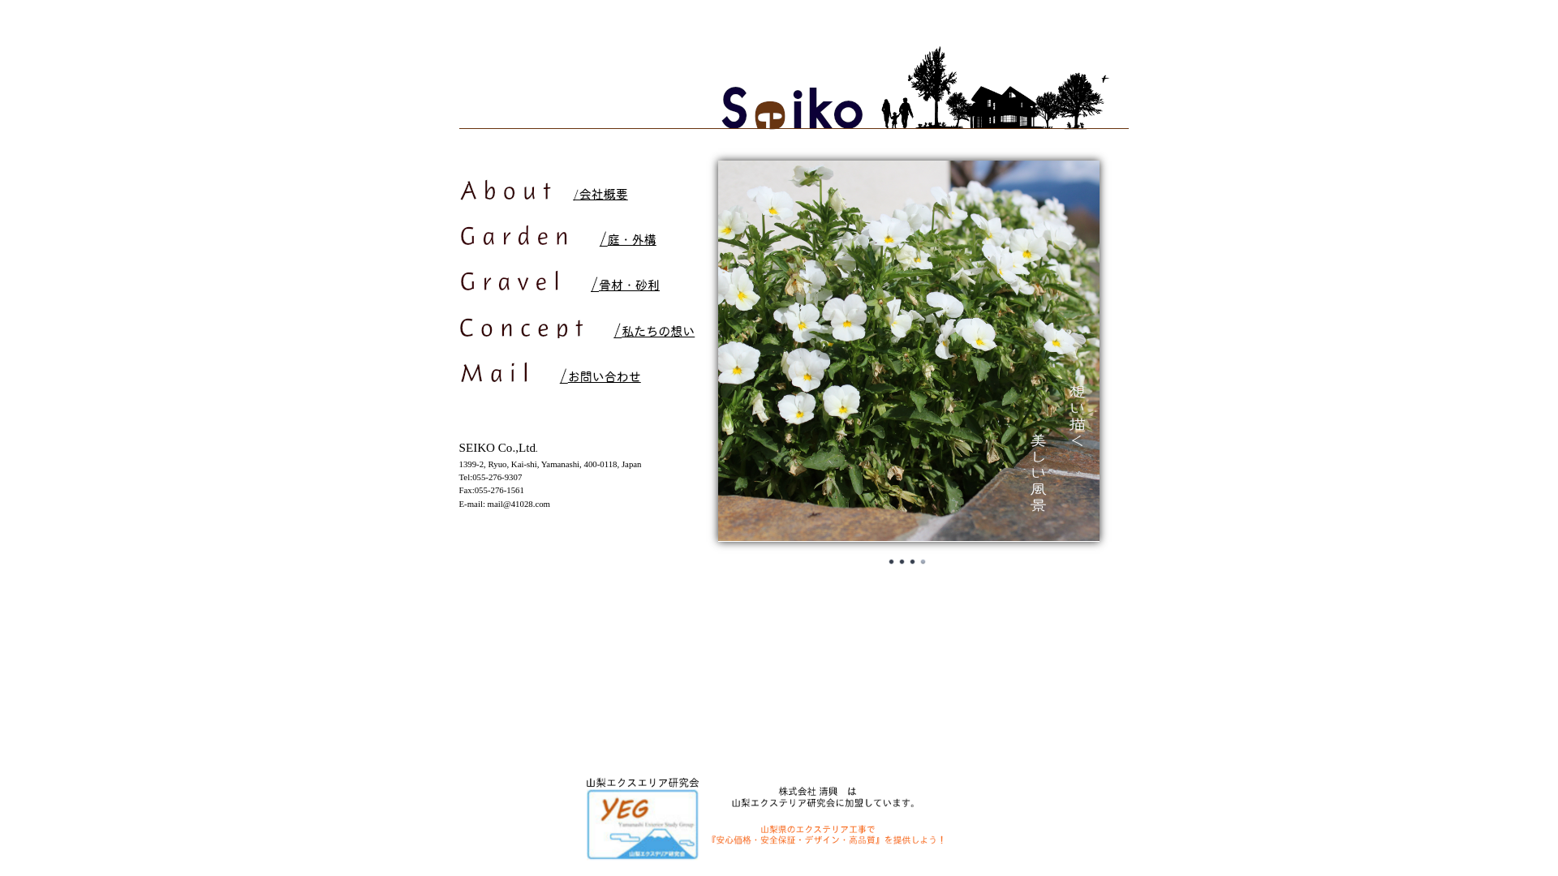 The image size is (1558, 876). Describe the element at coordinates (892, 562) in the screenshot. I see `1` at that location.